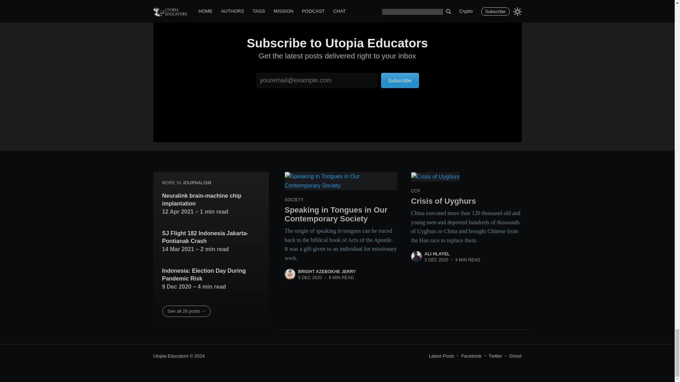 This screenshot has height=382, width=680. What do you see at coordinates (211, 237) in the screenshot?
I see `SJ Flight 182 Indonesia Jakarta-Pontianak Crash` at bounding box center [211, 237].